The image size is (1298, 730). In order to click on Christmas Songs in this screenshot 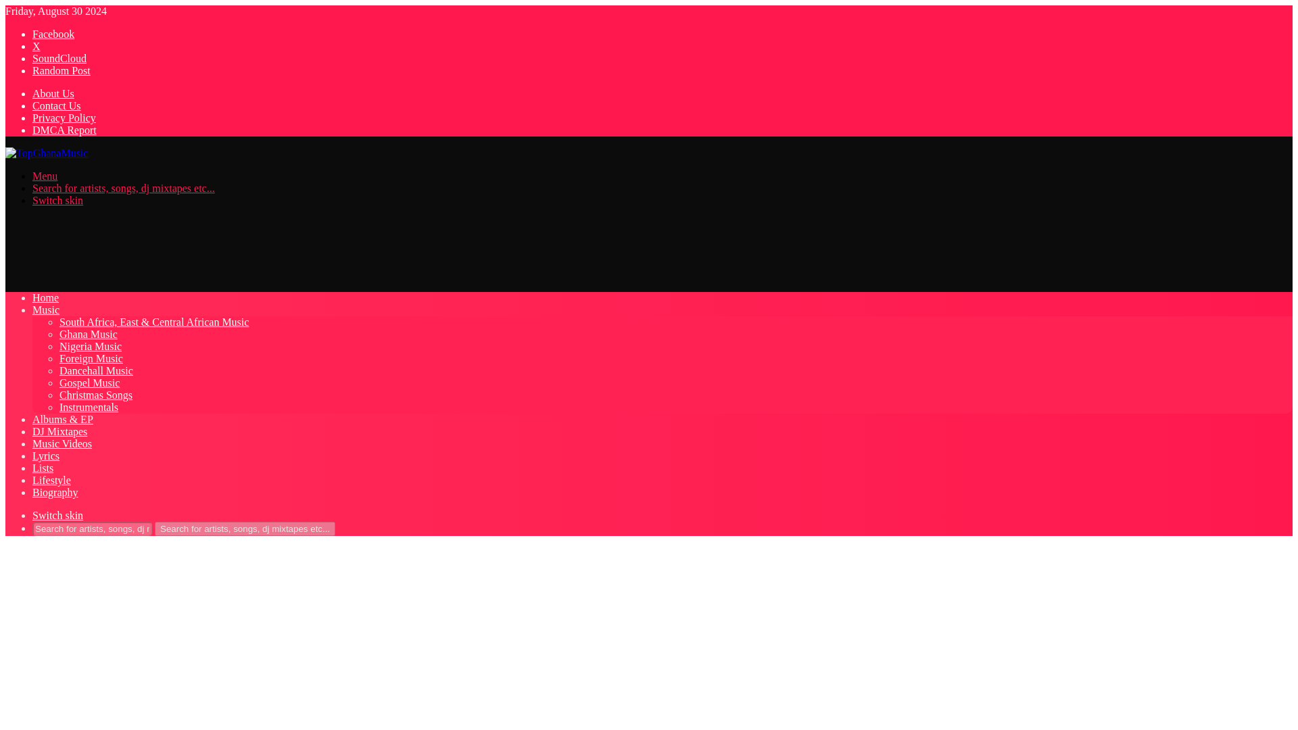, I will do `click(96, 395)`.